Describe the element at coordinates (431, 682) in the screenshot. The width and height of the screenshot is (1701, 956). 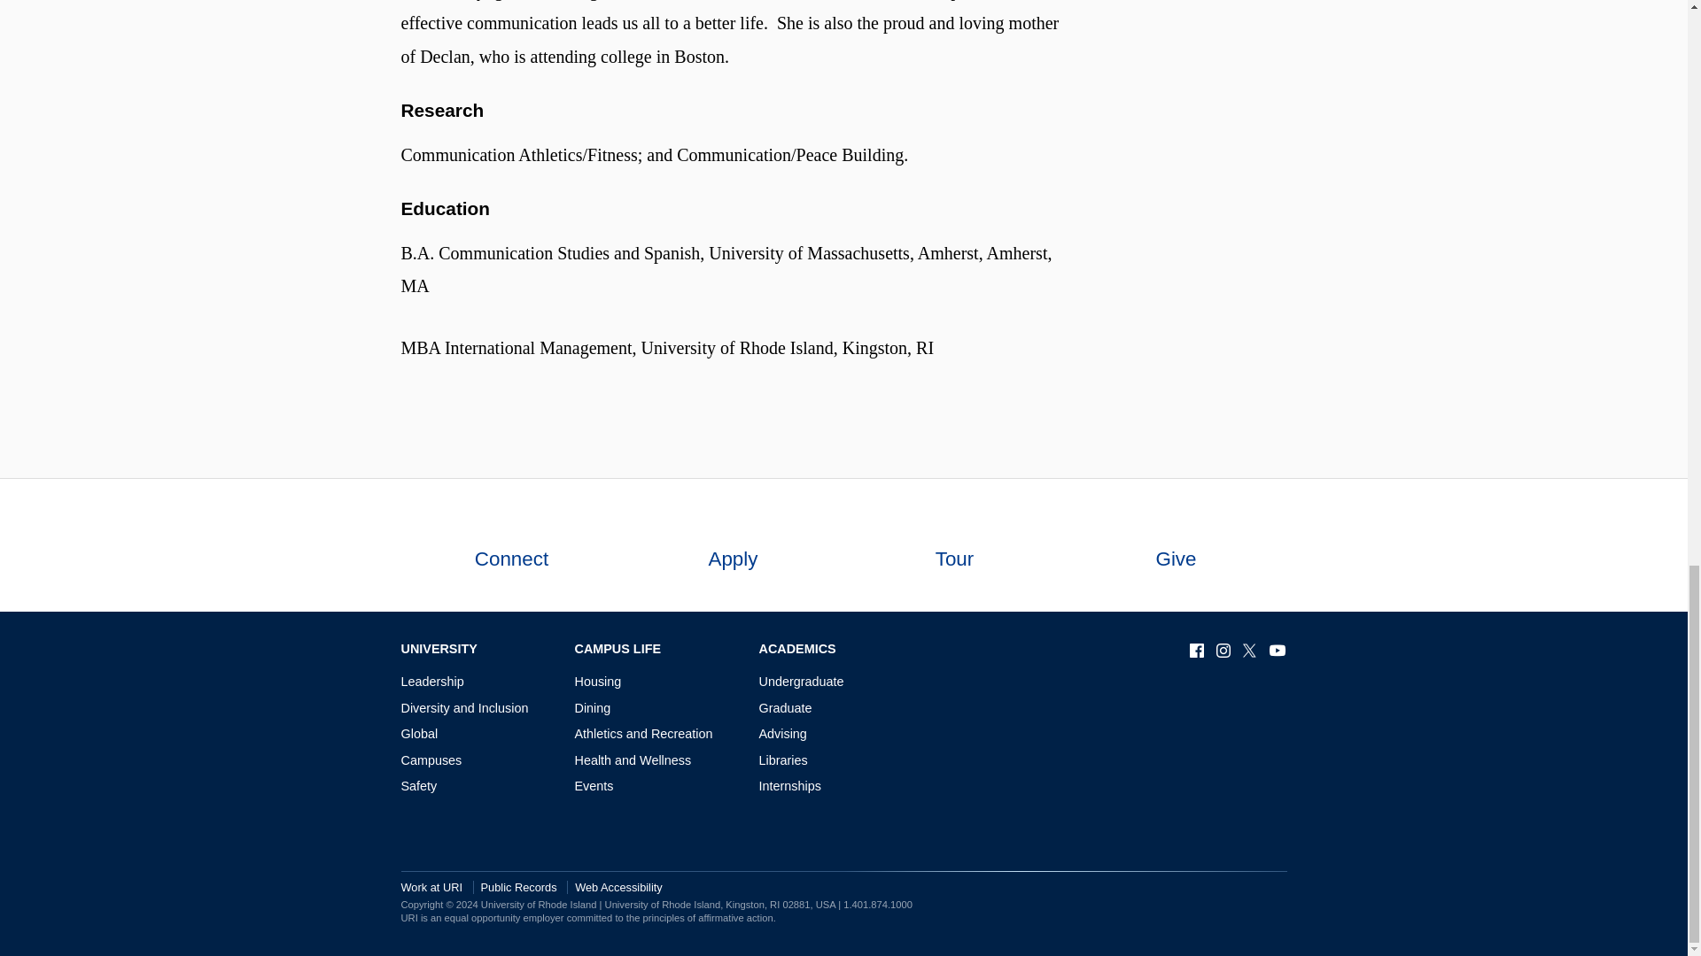
I see `Leadership` at that location.